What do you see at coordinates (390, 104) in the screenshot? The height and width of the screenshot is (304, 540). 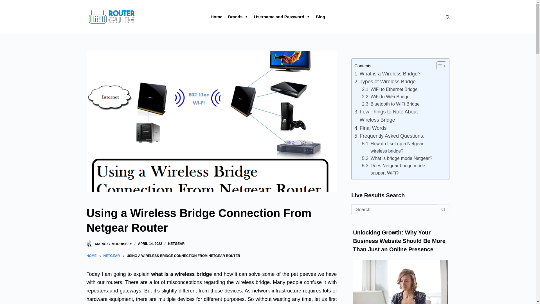 I see `Bluetooth to WiFi Bridge` at bounding box center [390, 104].